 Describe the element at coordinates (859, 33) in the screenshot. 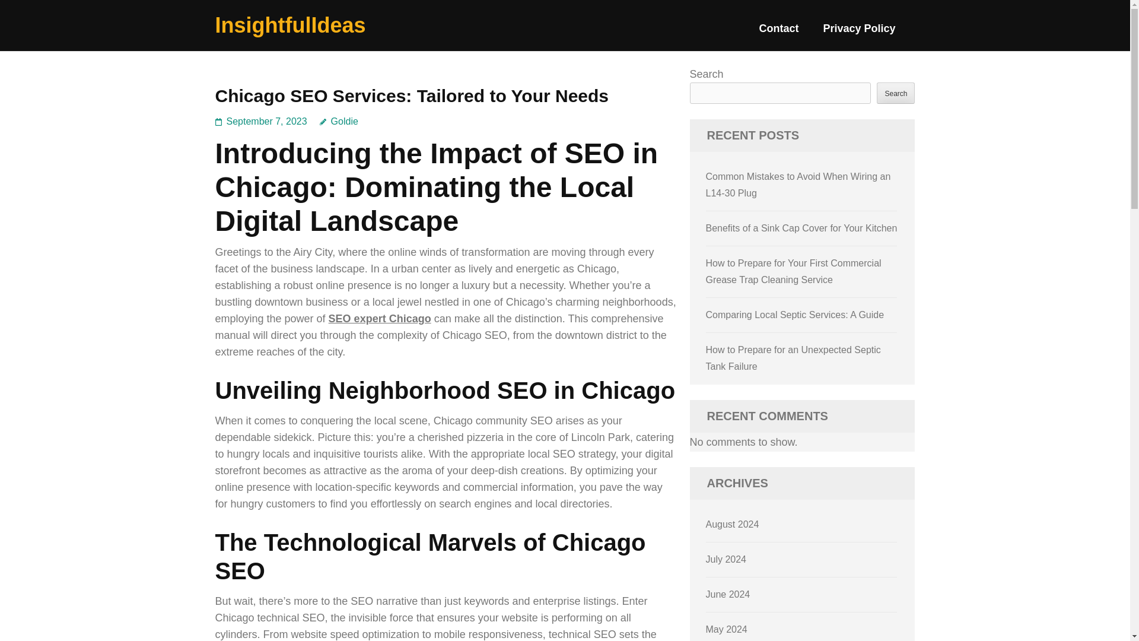

I see `Privacy Policy` at that location.